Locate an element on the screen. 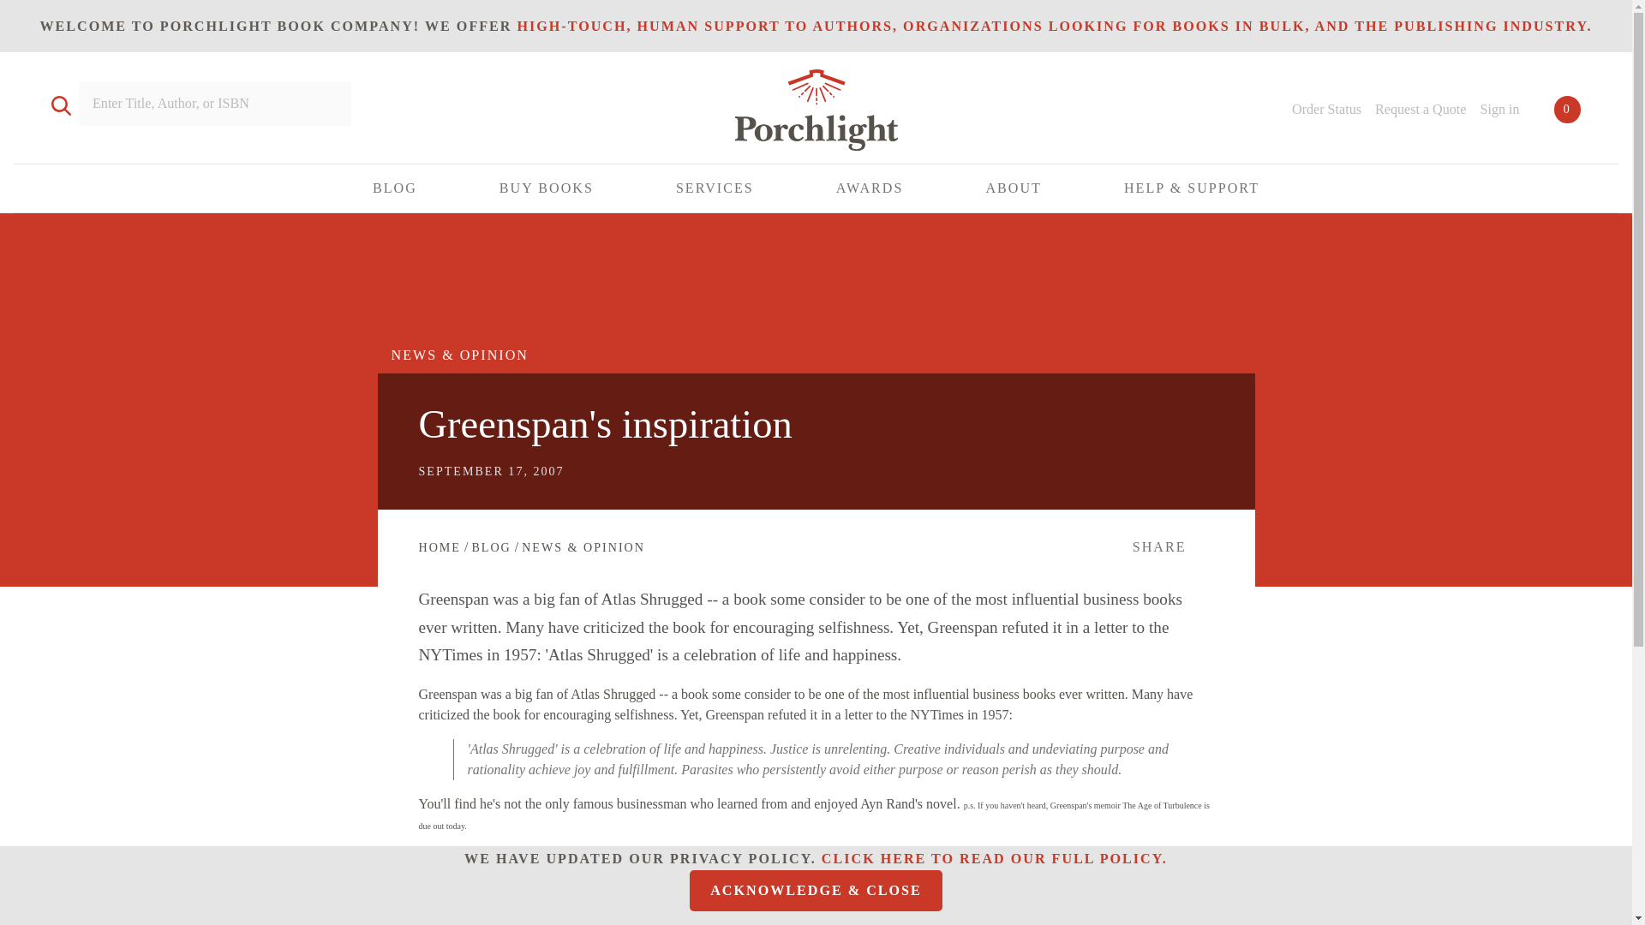  BUY BOOKS is located at coordinates (547, 188).